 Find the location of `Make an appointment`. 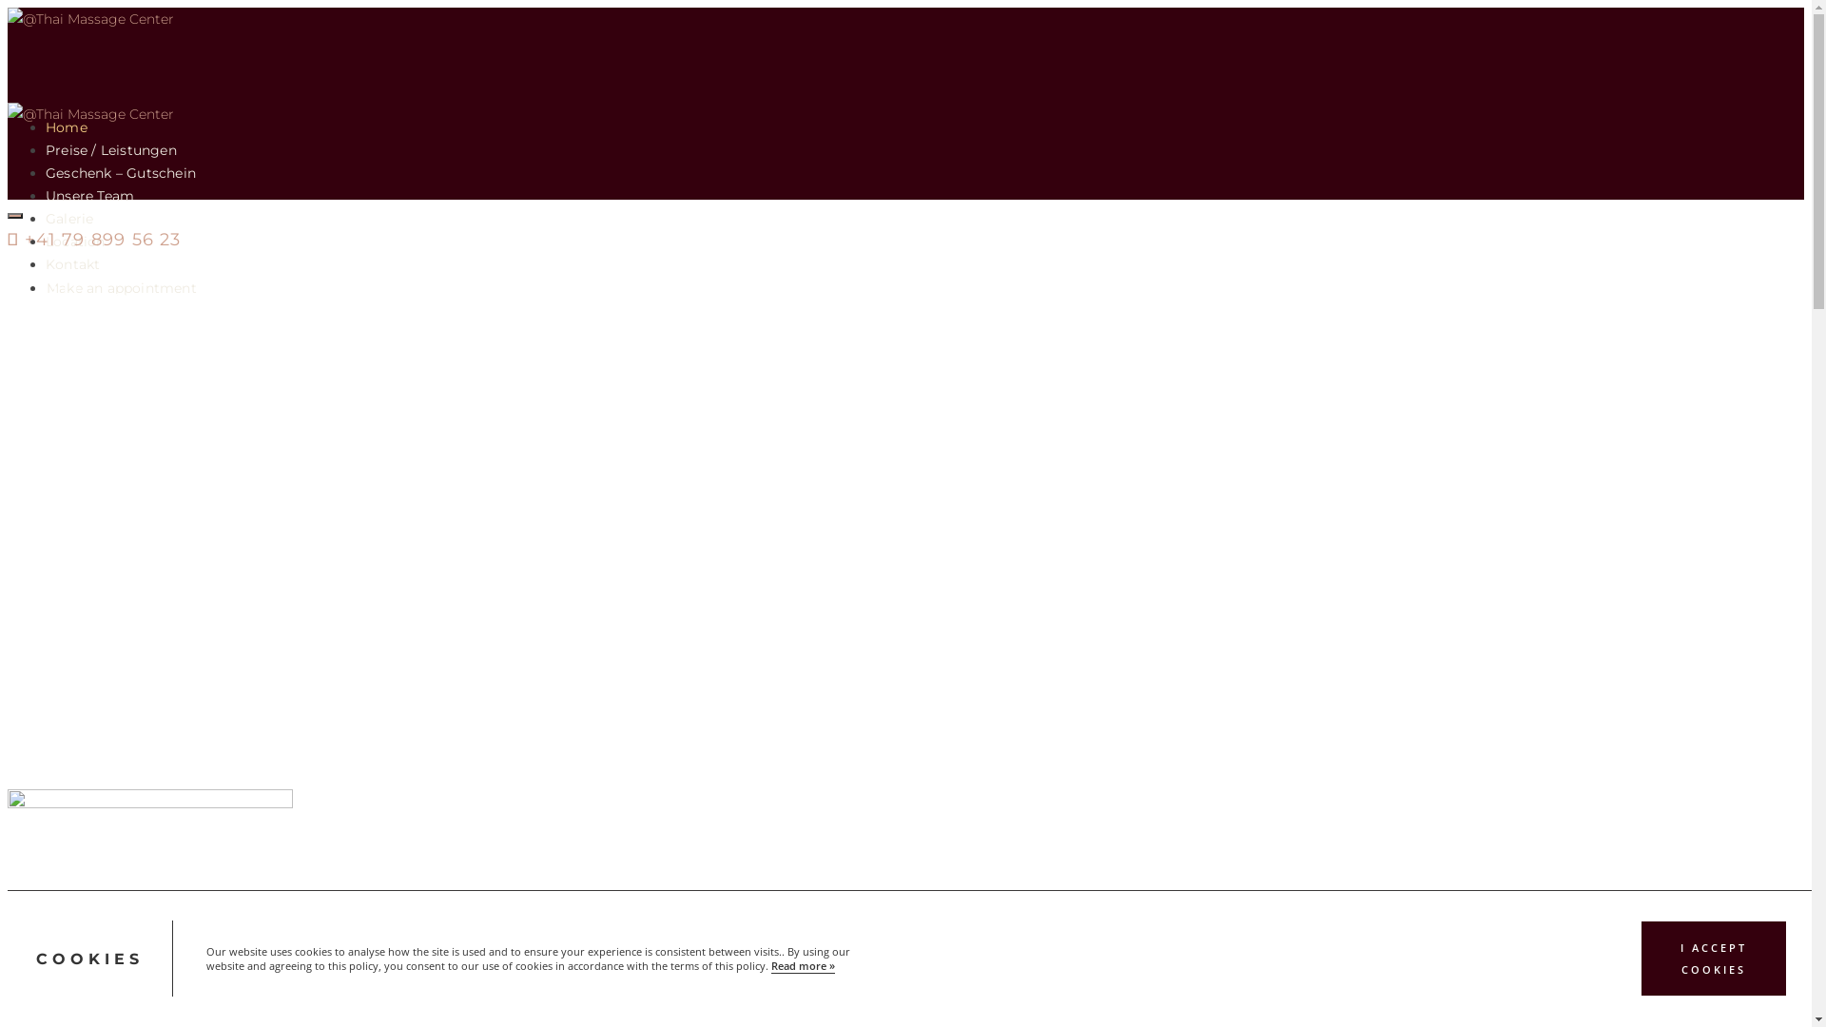

Make an appointment is located at coordinates (122, 287).